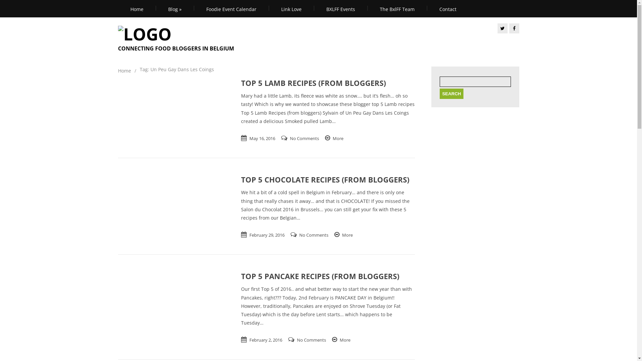 The image size is (642, 361). What do you see at coordinates (318, 85) in the screenshot?
I see `TOP 5 LAMB RECIPES (FROM BLOGGERS)` at bounding box center [318, 85].